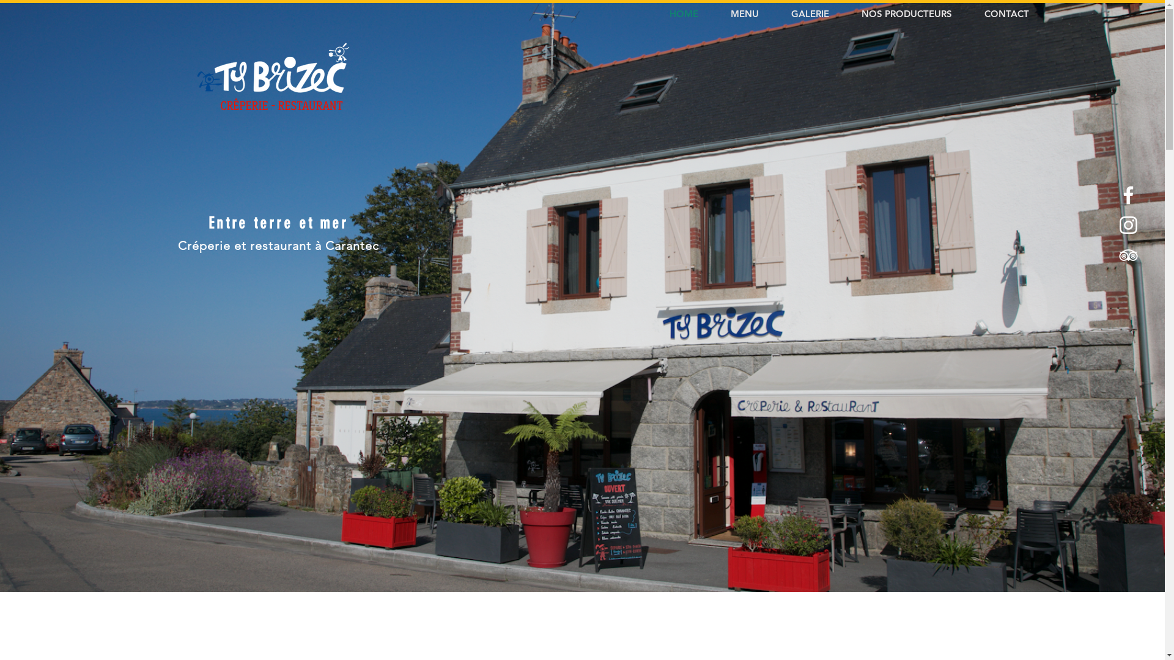  I want to click on GALERIE, so click(817, 13).